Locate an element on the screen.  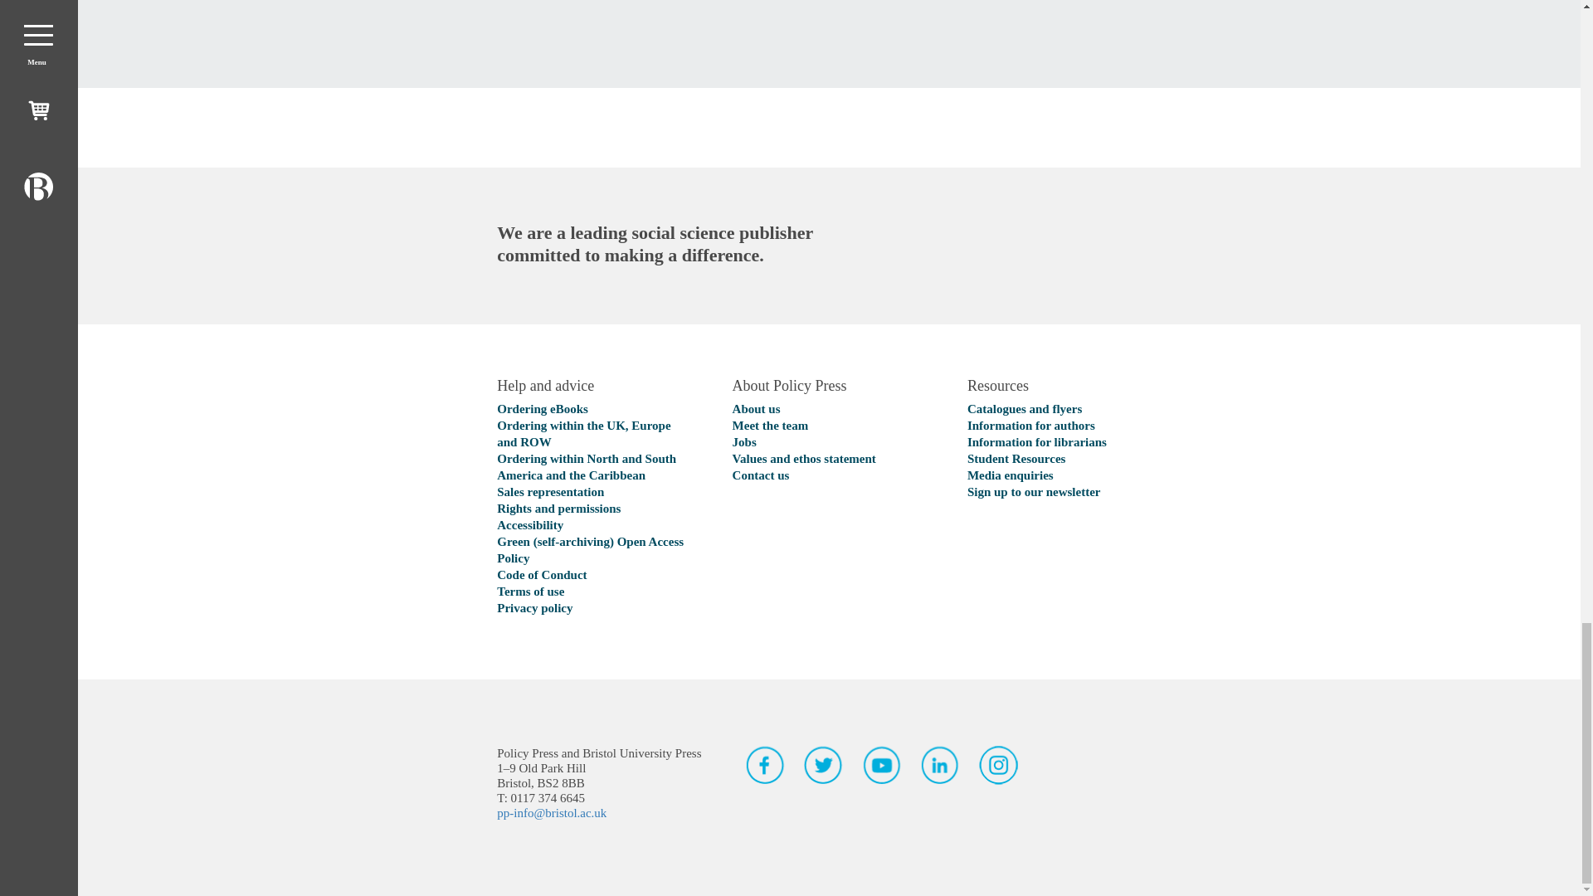
YouTube page is located at coordinates (882, 765).